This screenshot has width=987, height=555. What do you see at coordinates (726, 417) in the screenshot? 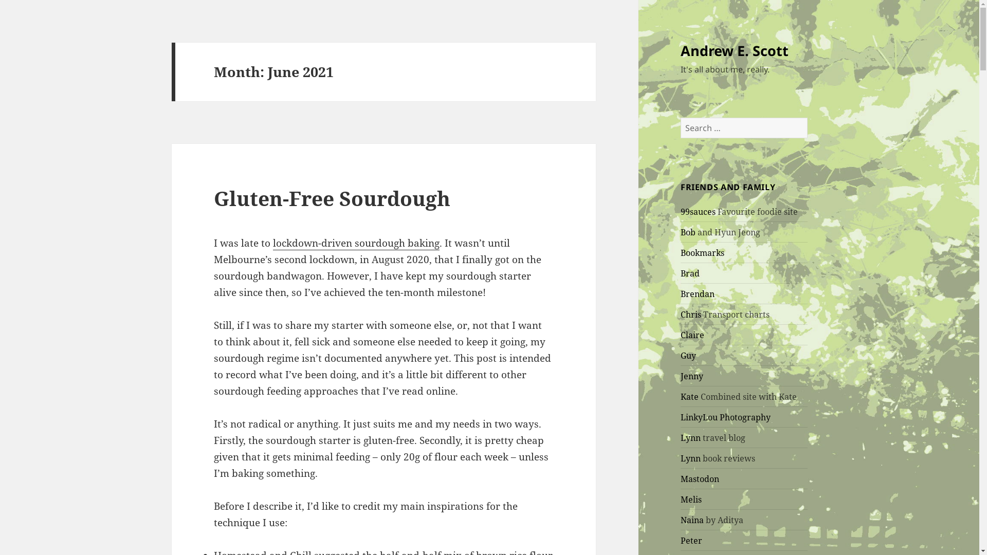
I see `LinkyLou Photography` at bounding box center [726, 417].